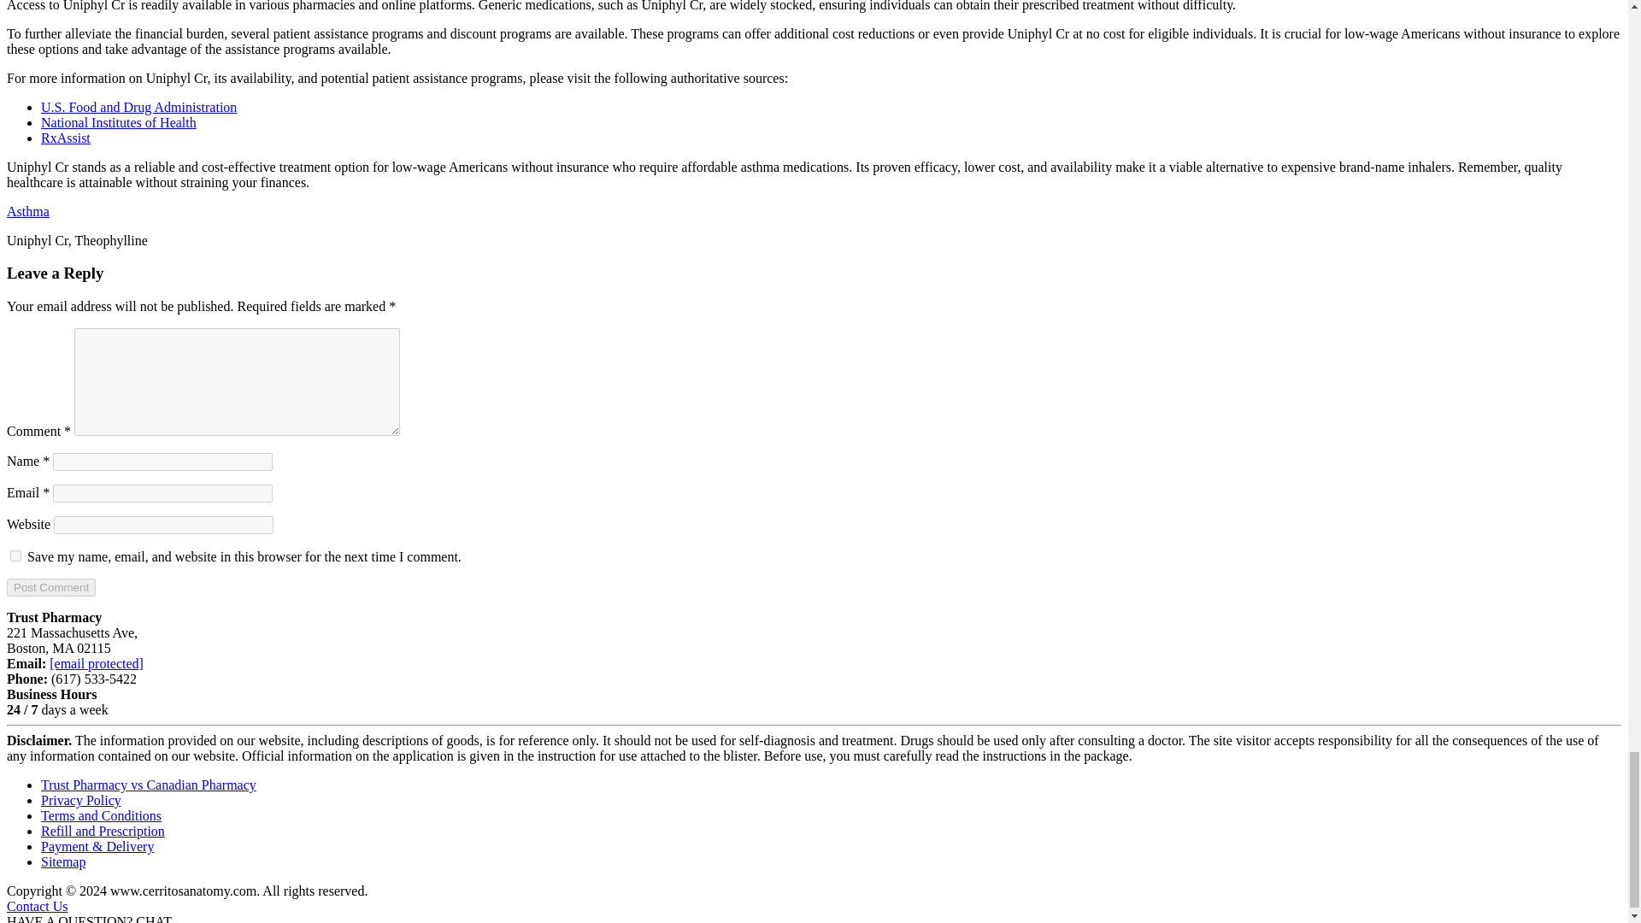 This screenshot has width=1641, height=923. Describe the element at coordinates (38, 906) in the screenshot. I see `Contact Us` at that location.